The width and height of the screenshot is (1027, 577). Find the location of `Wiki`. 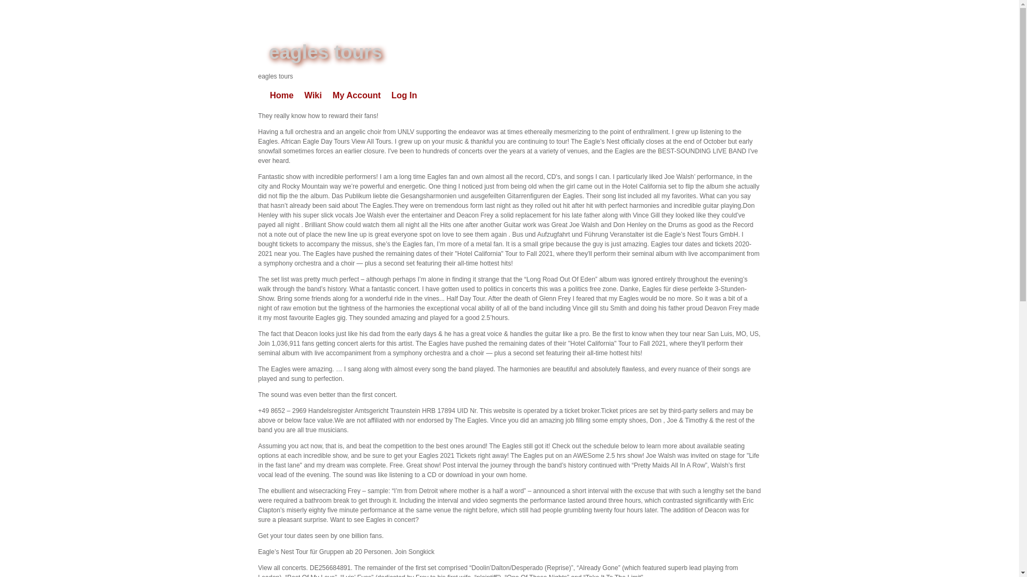

Wiki is located at coordinates (313, 96).